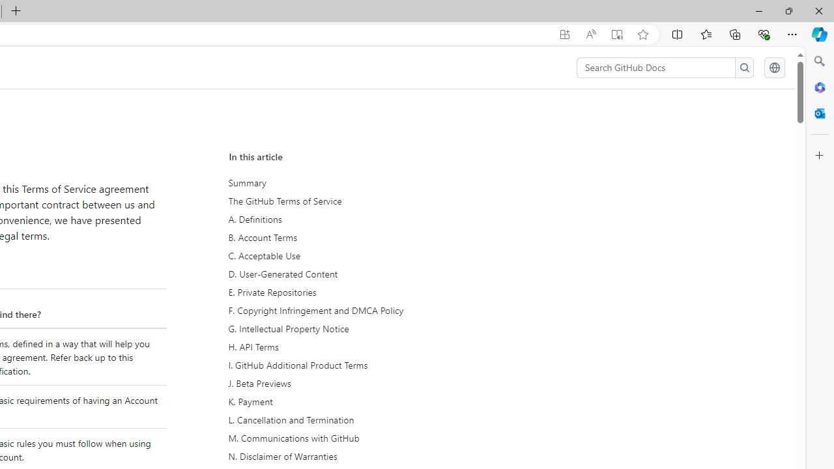 The width and height of the screenshot is (834, 469). I want to click on App available. Install GitHub Docs, so click(565, 35).